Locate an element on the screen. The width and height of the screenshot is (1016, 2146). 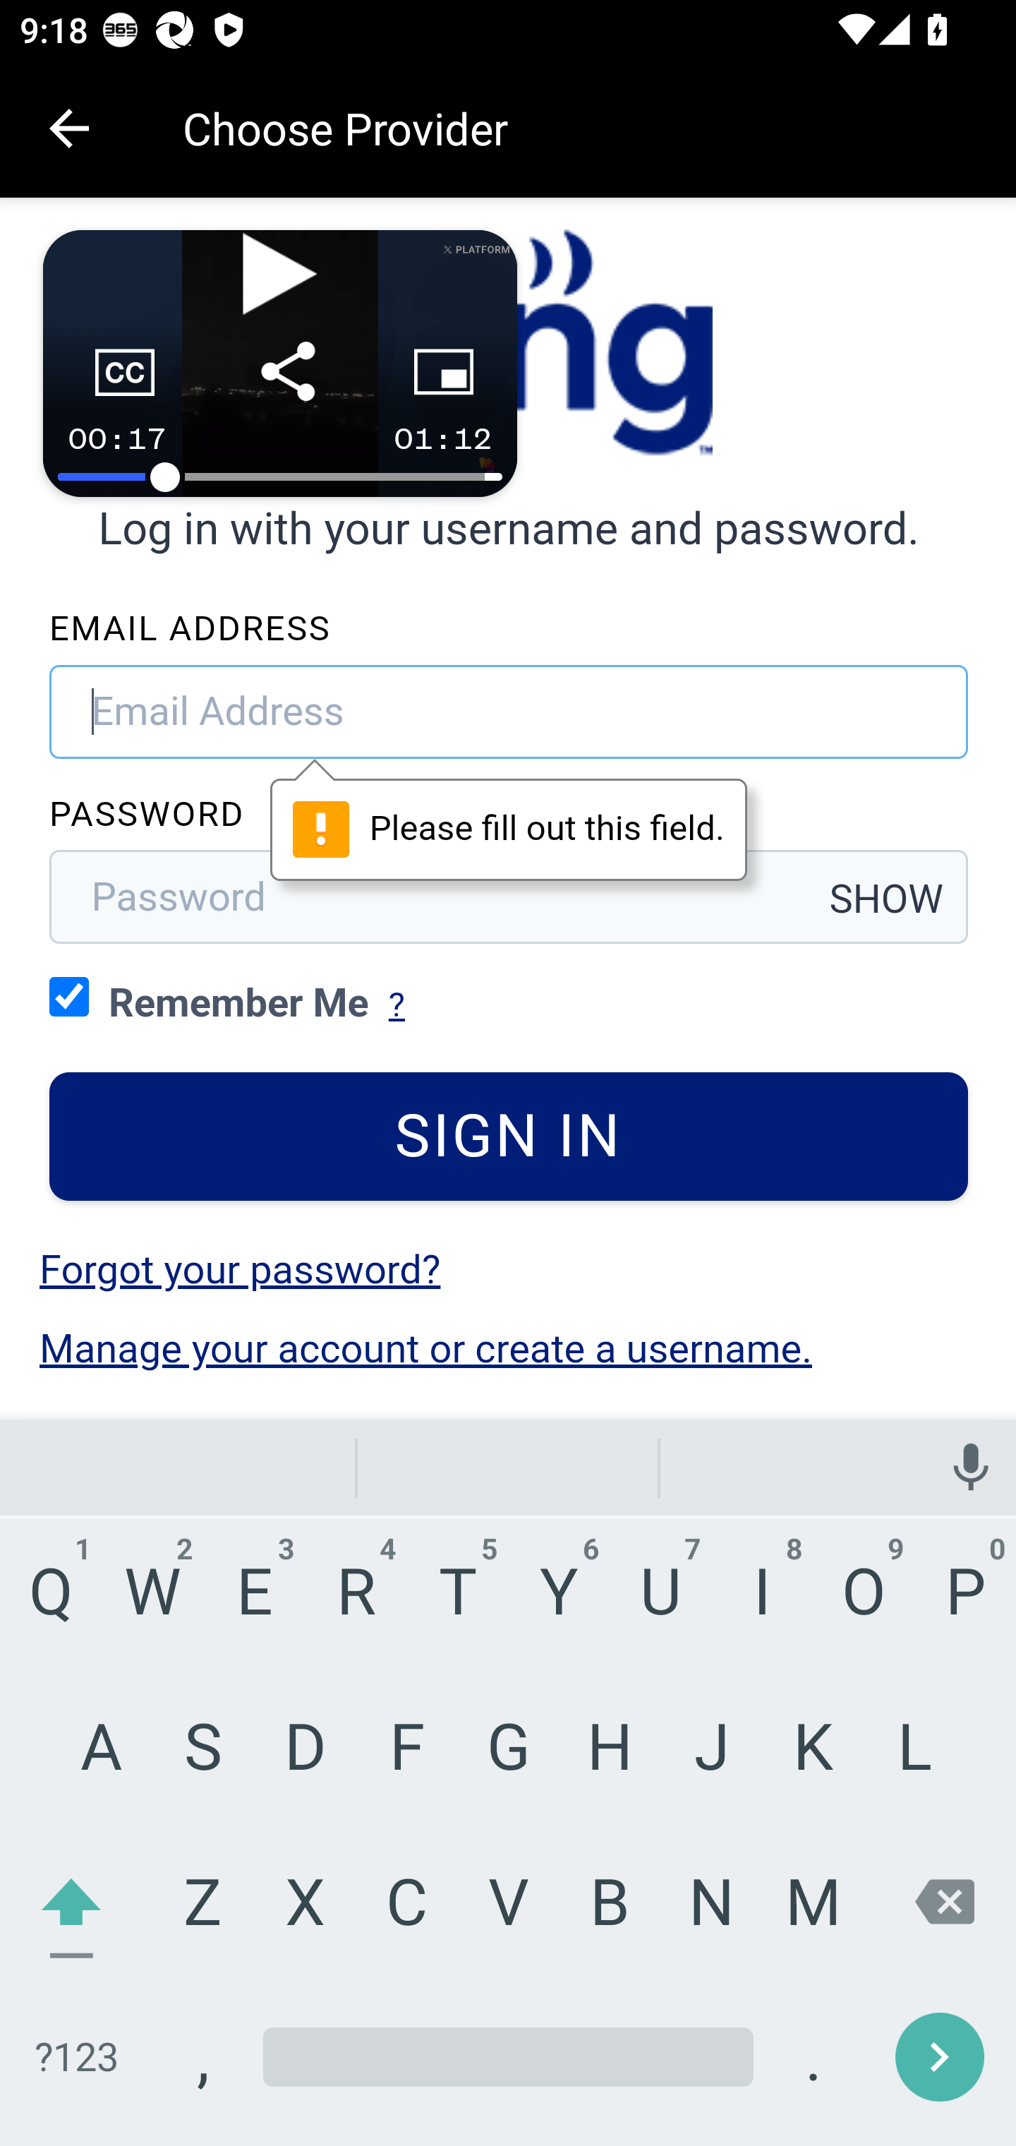
SHOW is located at coordinates (886, 899).